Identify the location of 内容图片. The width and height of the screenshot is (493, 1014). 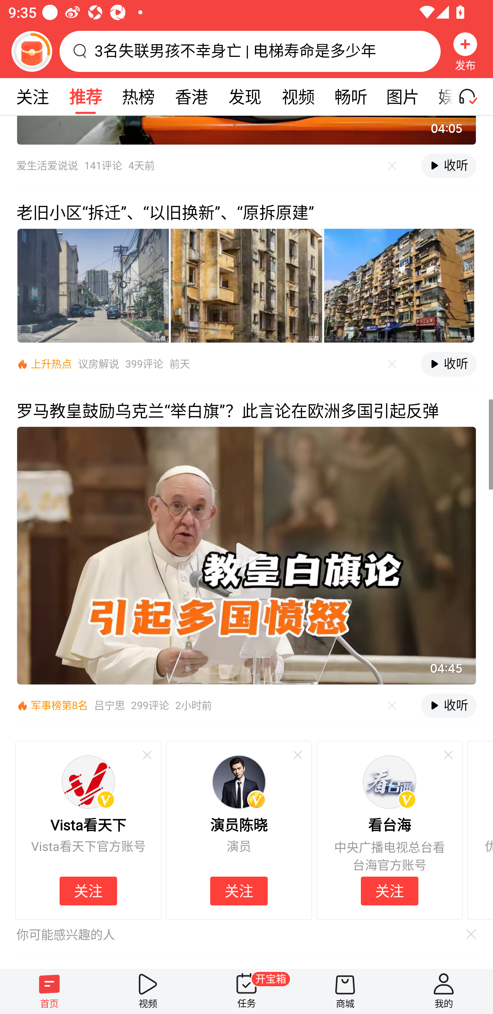
(399, 286).